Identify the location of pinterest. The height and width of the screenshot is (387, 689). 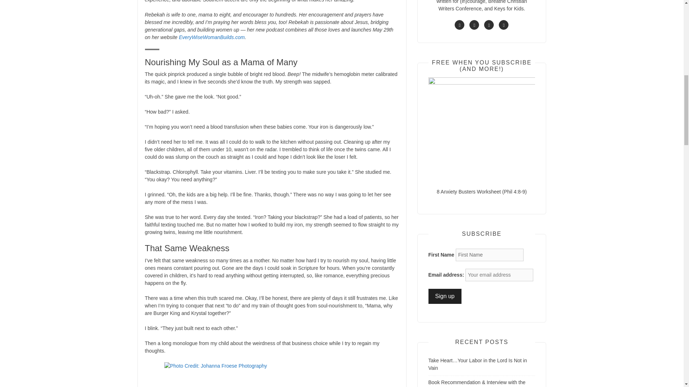
(503, 25).